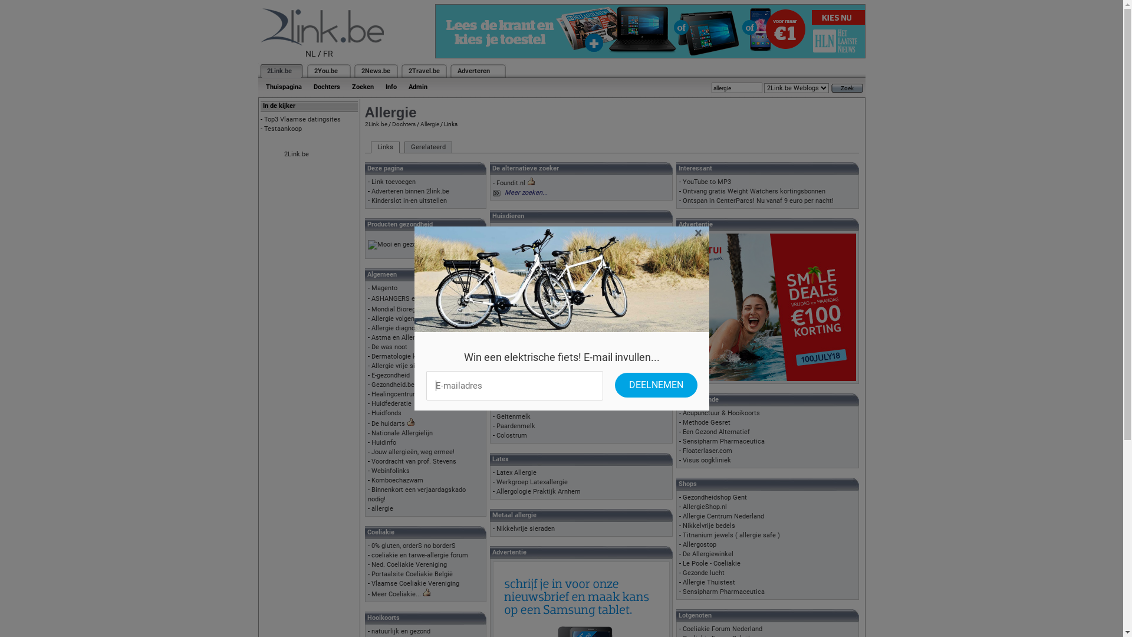 The height and width of the screenshot is (637, 1132). Describe the element at coordinates (516, 426) in the screenshot. I see `Paardenmelk` at that location.